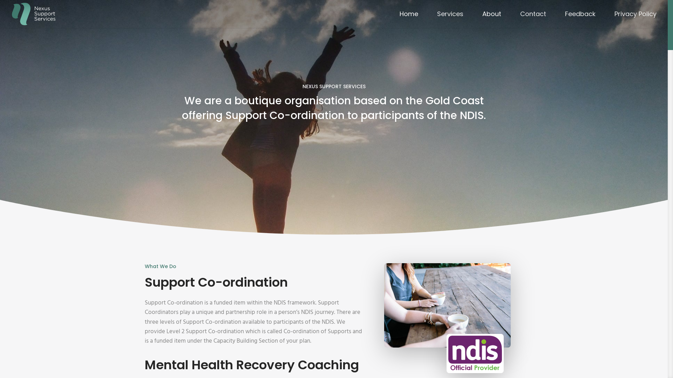  What do you see at coordinates (450, 20) in the screenshot?
I see `Services` at bounding box center [450, 20].